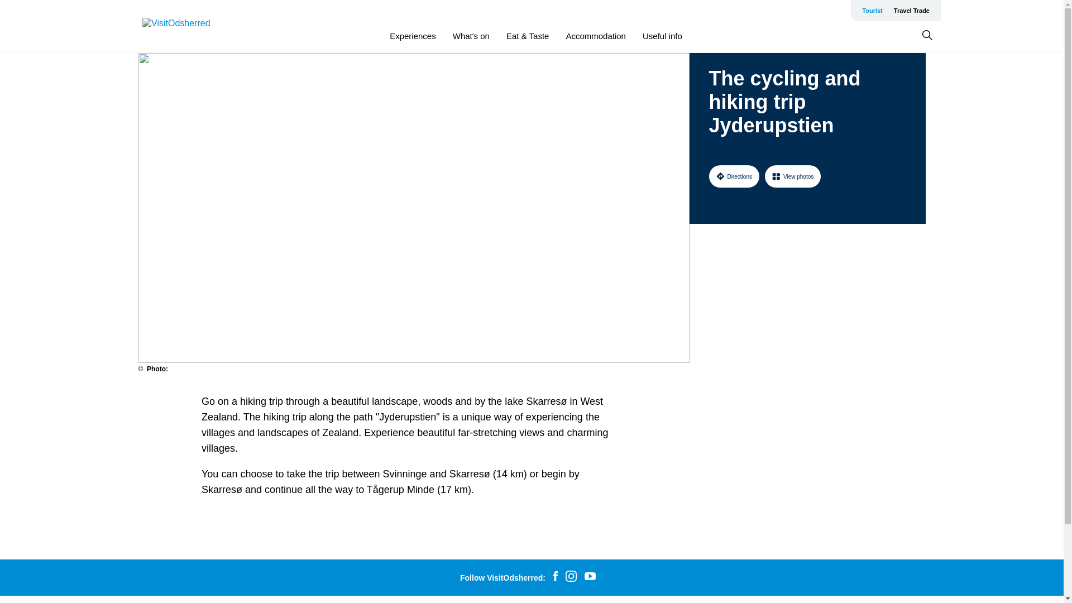  Describe the element at coordinates (793, 176) in the screenshot. I see `View photos` at that location.